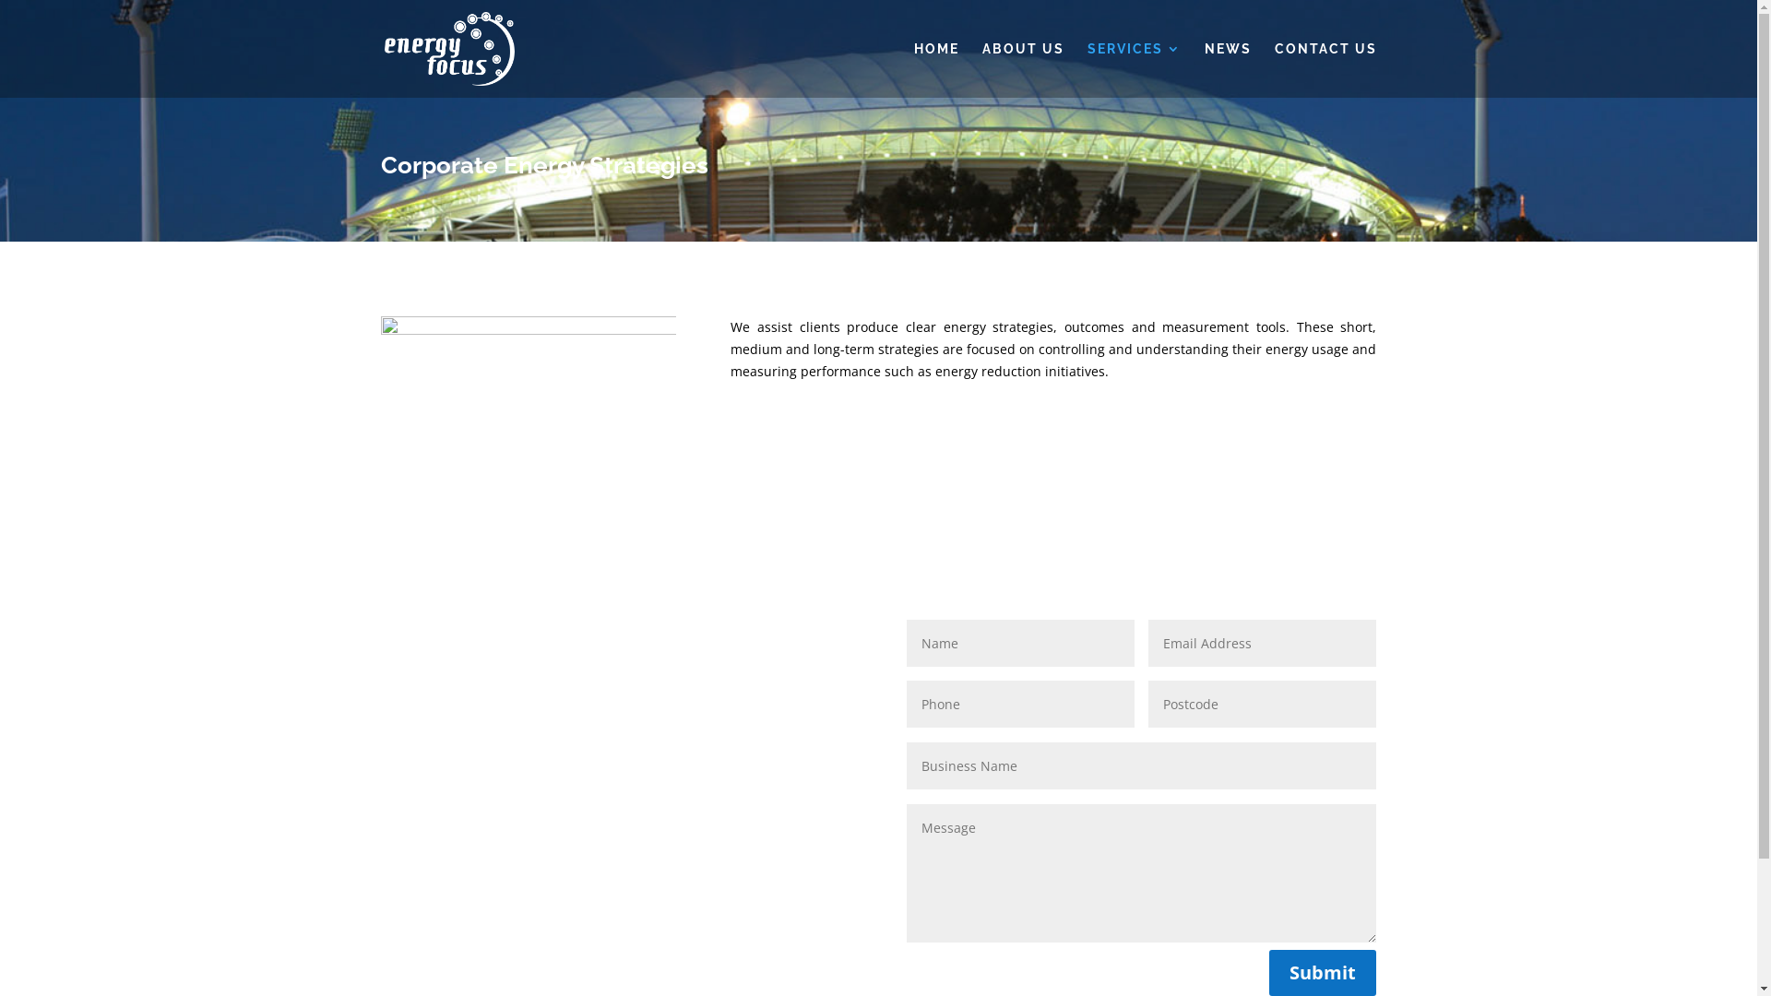  What do you see at coordinates (1020, 705) in the screenshot?
I see `Only numbers allowed.` at bounding box center [1020, 705].